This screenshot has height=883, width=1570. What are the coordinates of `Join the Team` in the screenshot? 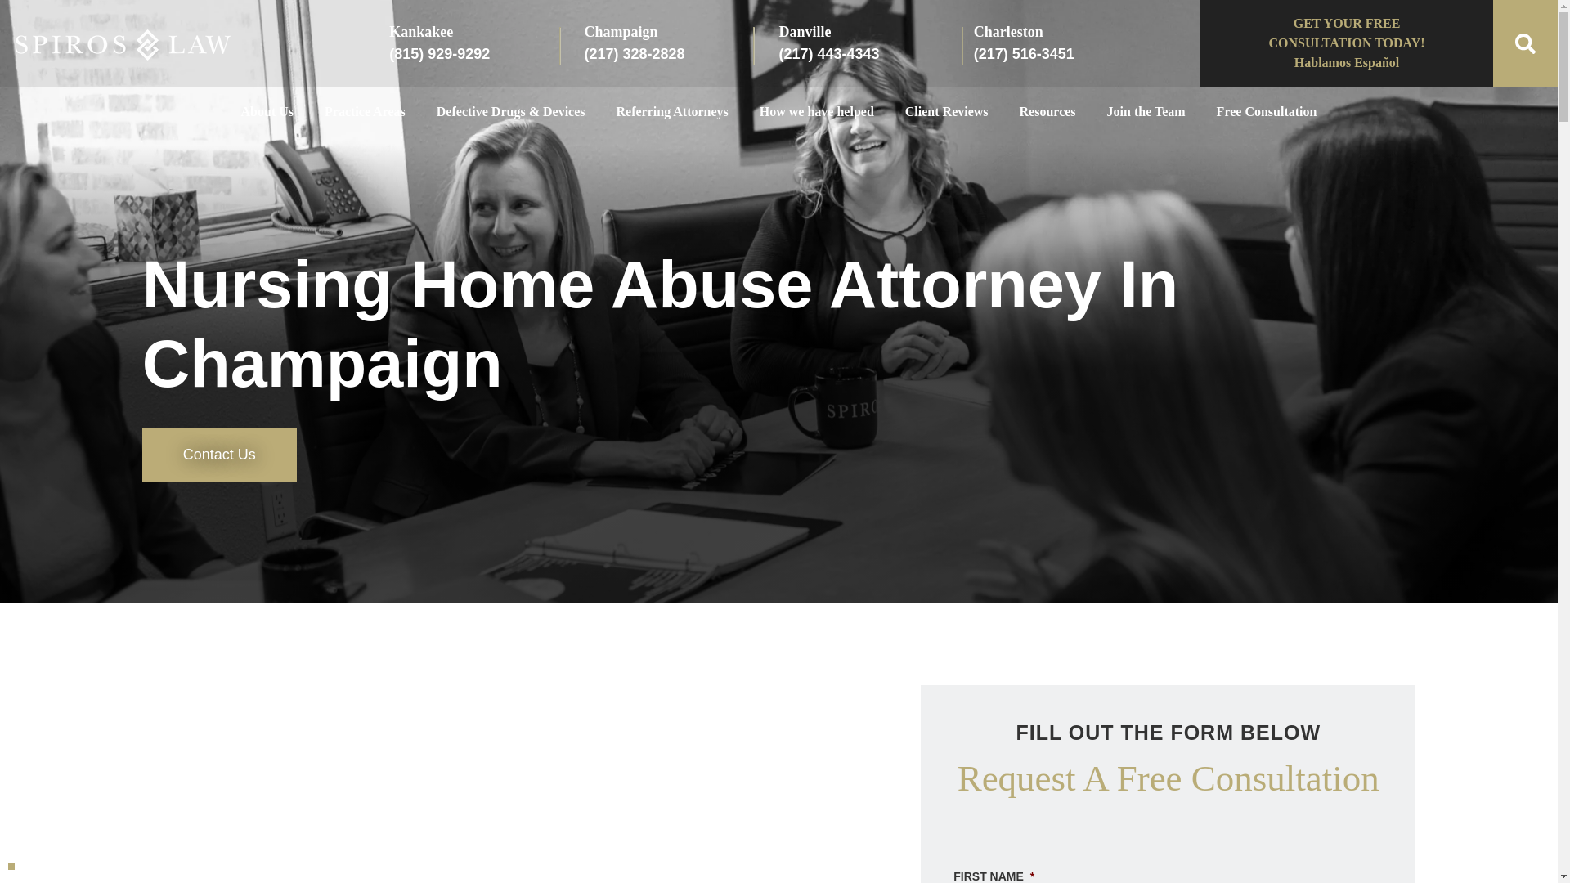 It's located at (1146, 111).